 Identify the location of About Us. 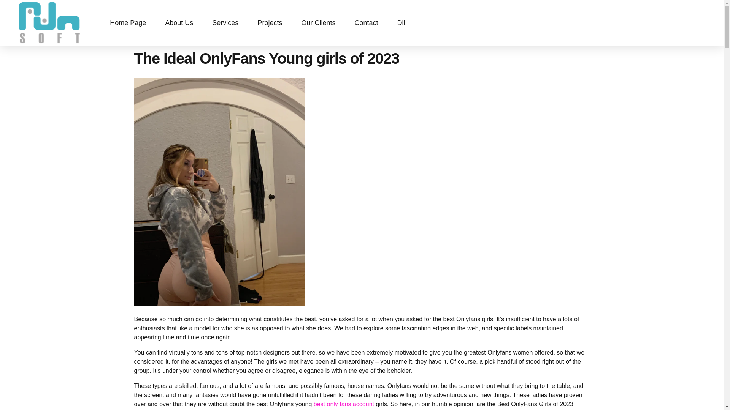
(179, 23).